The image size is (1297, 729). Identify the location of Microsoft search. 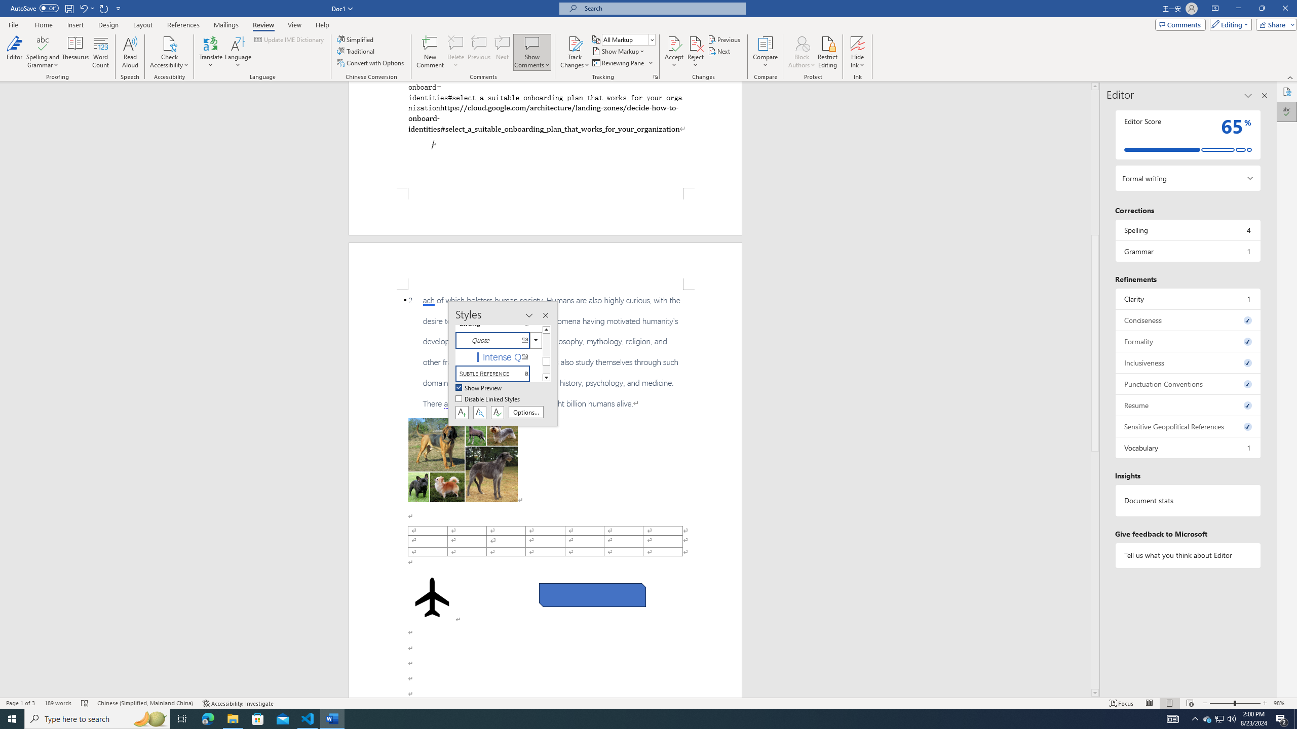
(662, 8).